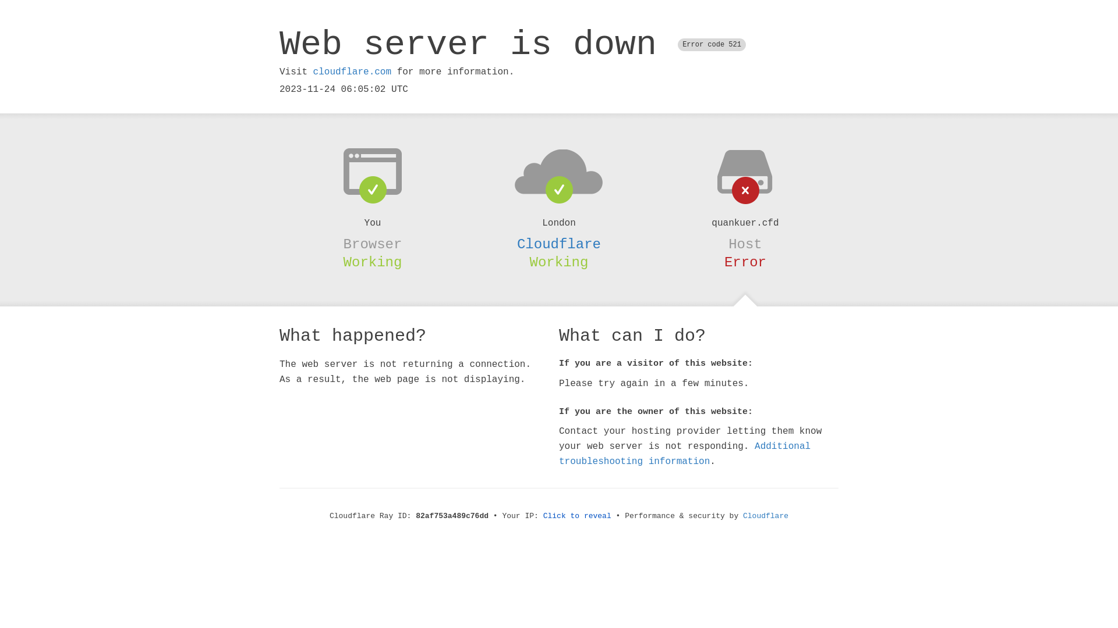 The image size is (1118, 628). Describe the element at coordinates (685, 454) in the screenshot. I see `Additional troubleshooting information` at that location.